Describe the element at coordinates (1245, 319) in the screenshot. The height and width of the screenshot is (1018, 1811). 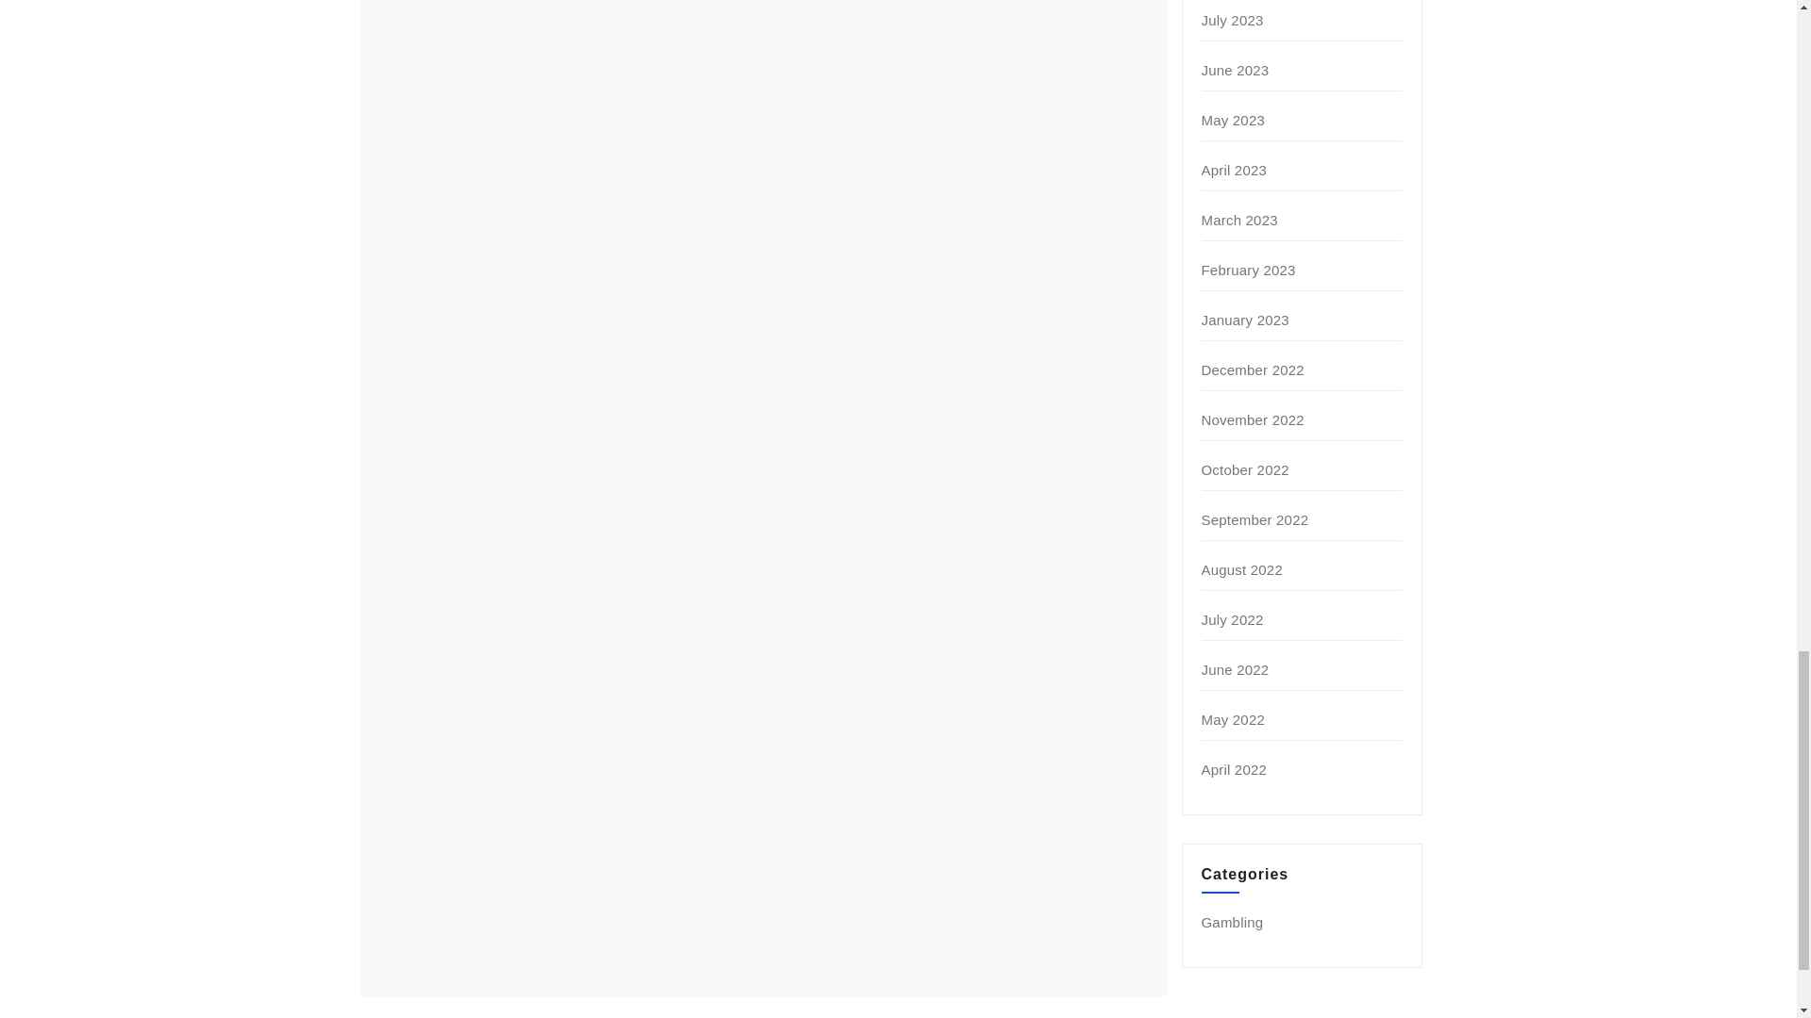
I see `January 2023` at that location.